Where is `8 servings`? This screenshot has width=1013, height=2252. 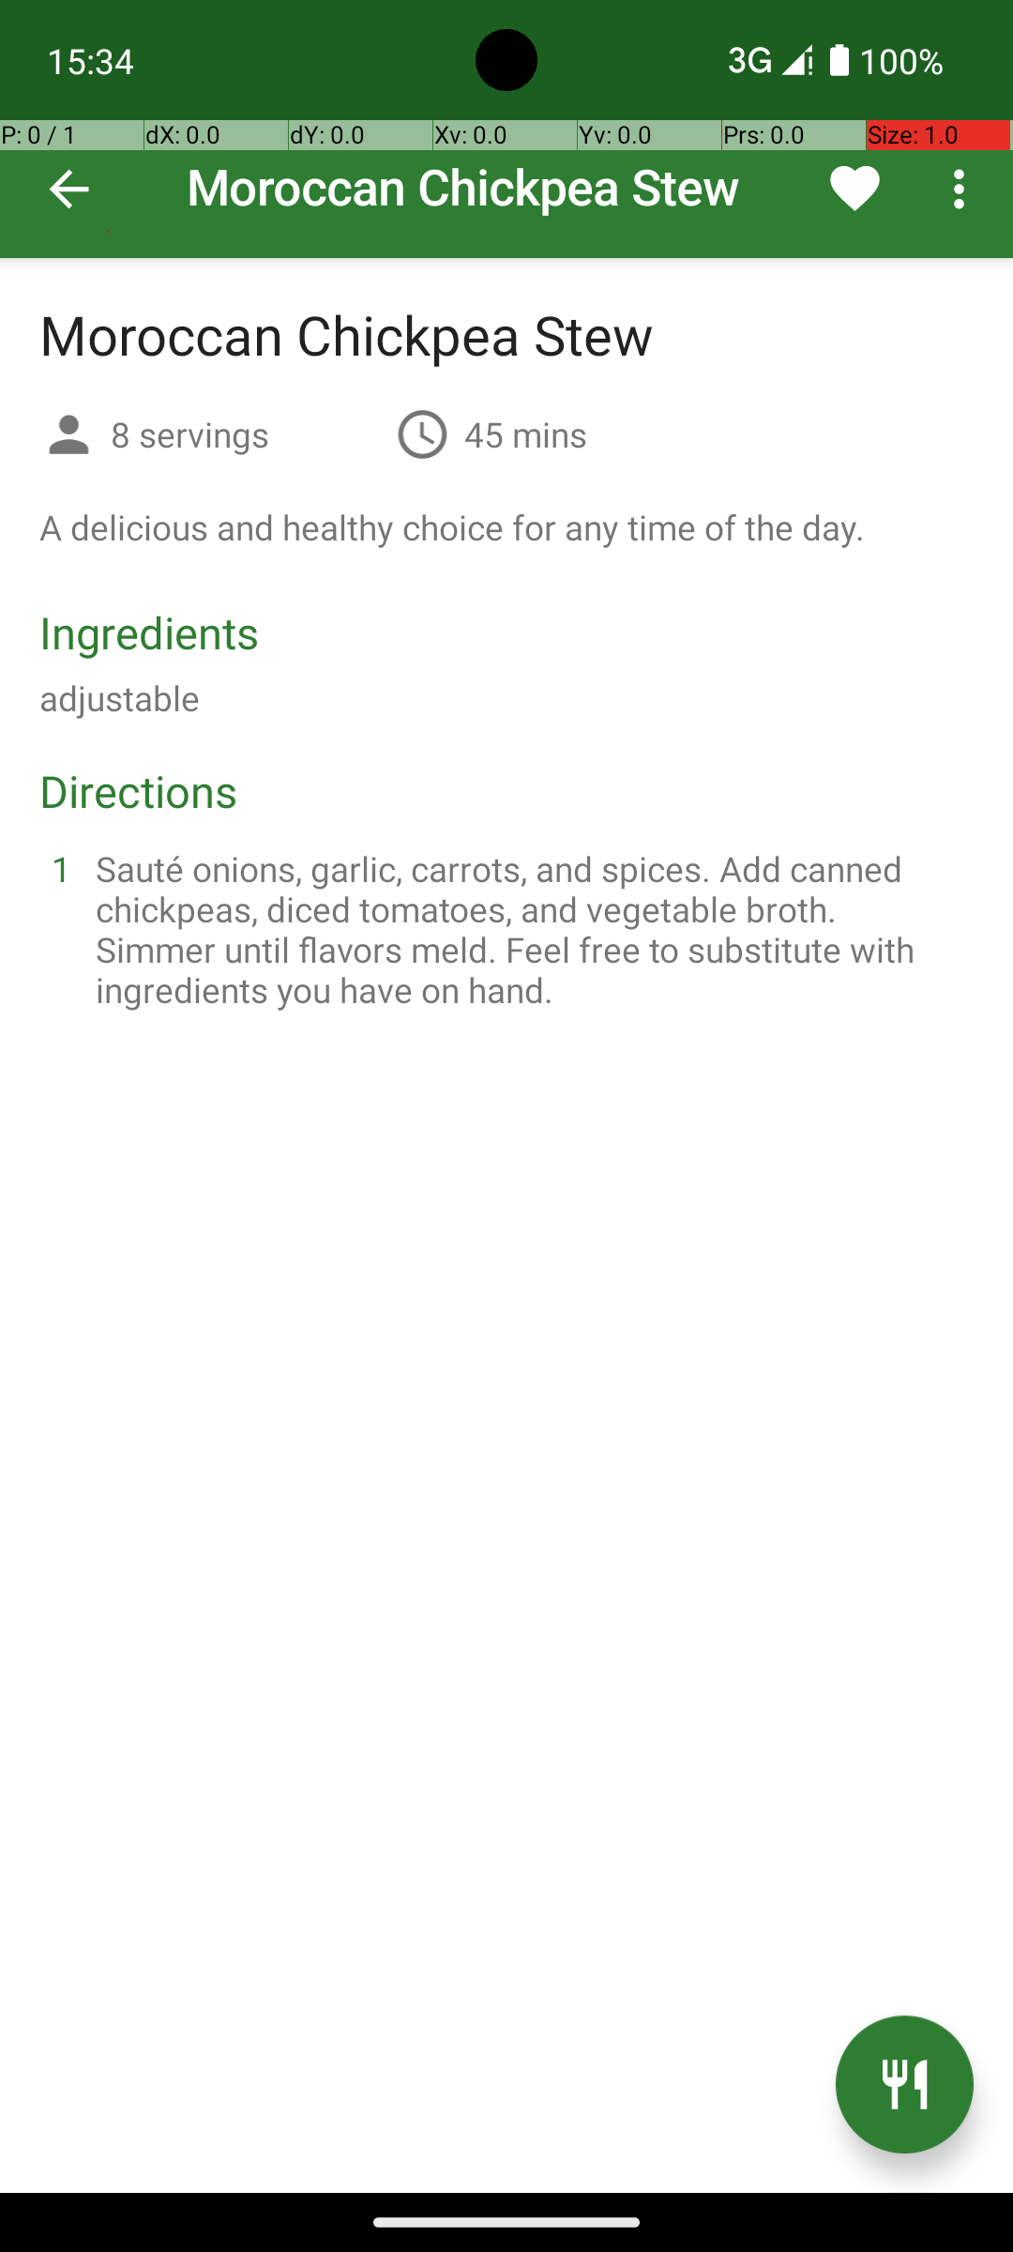
8 servings is located at coordinates (246, 434).